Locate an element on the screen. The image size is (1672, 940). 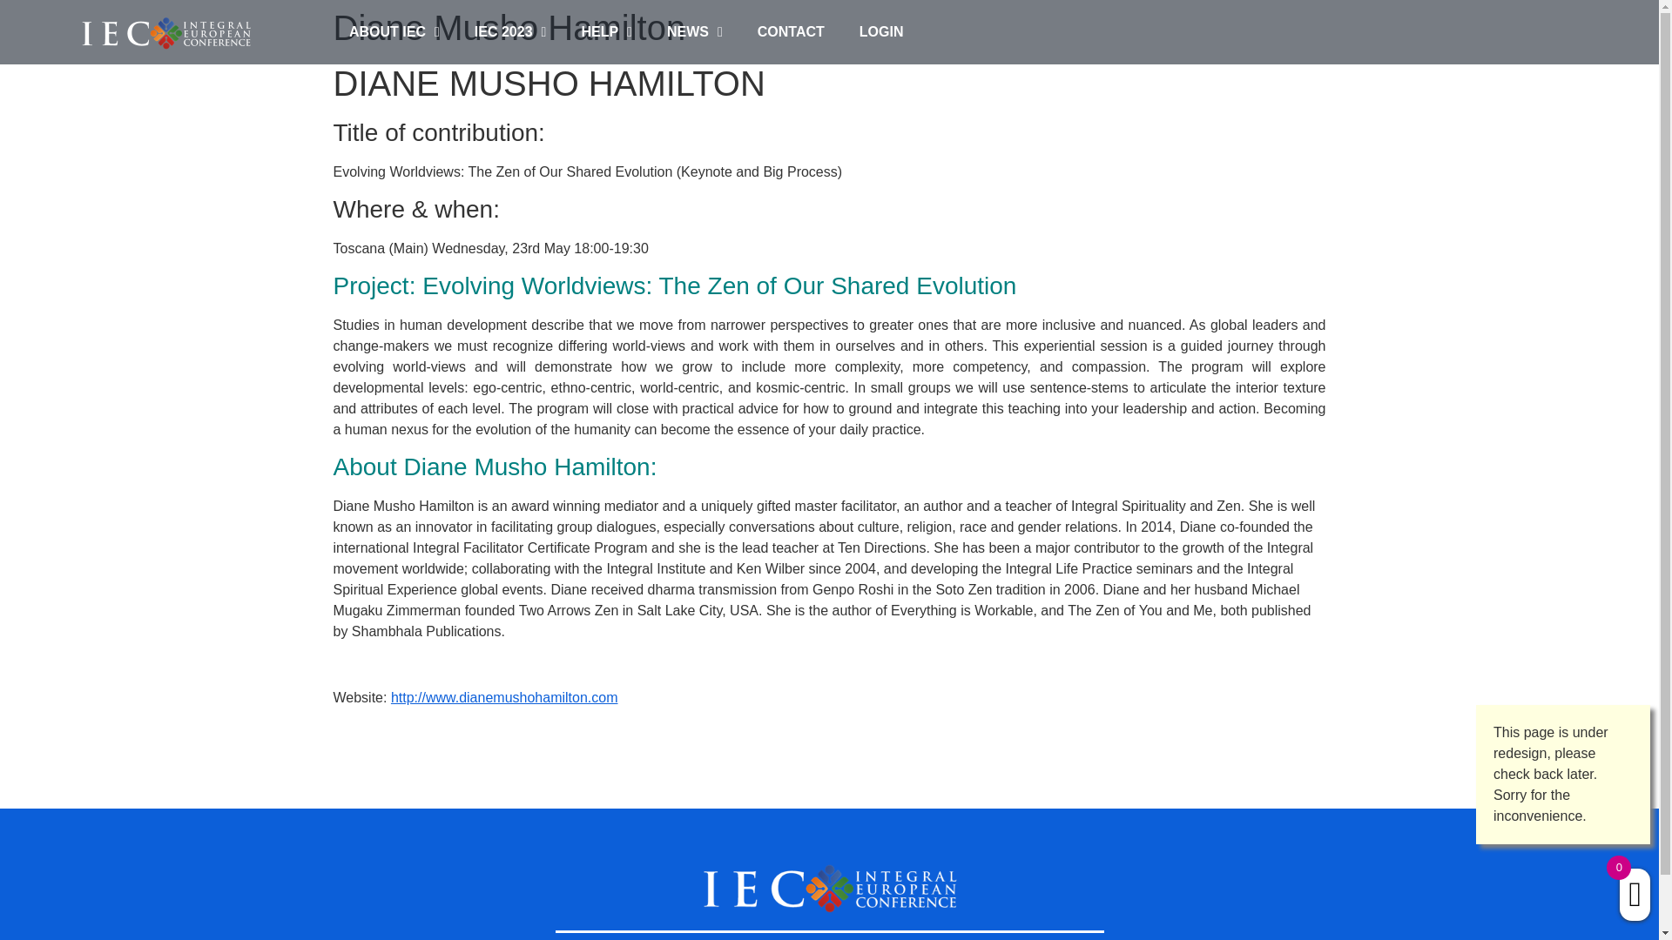
HELP is located at coordinates (606, 32).